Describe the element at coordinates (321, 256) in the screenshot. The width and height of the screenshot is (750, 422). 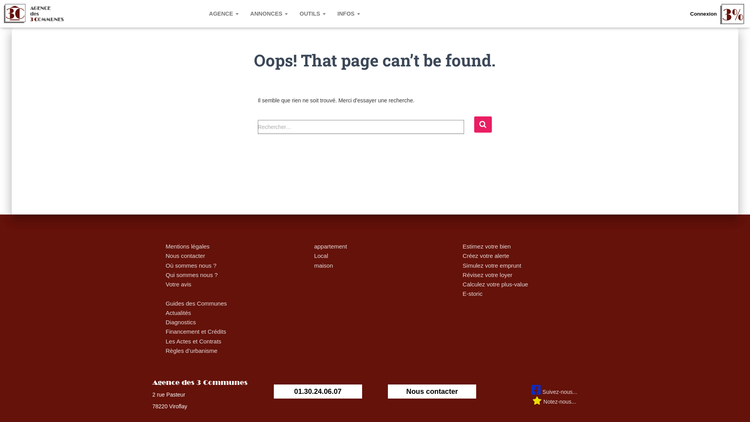
I see `Local` at that location.